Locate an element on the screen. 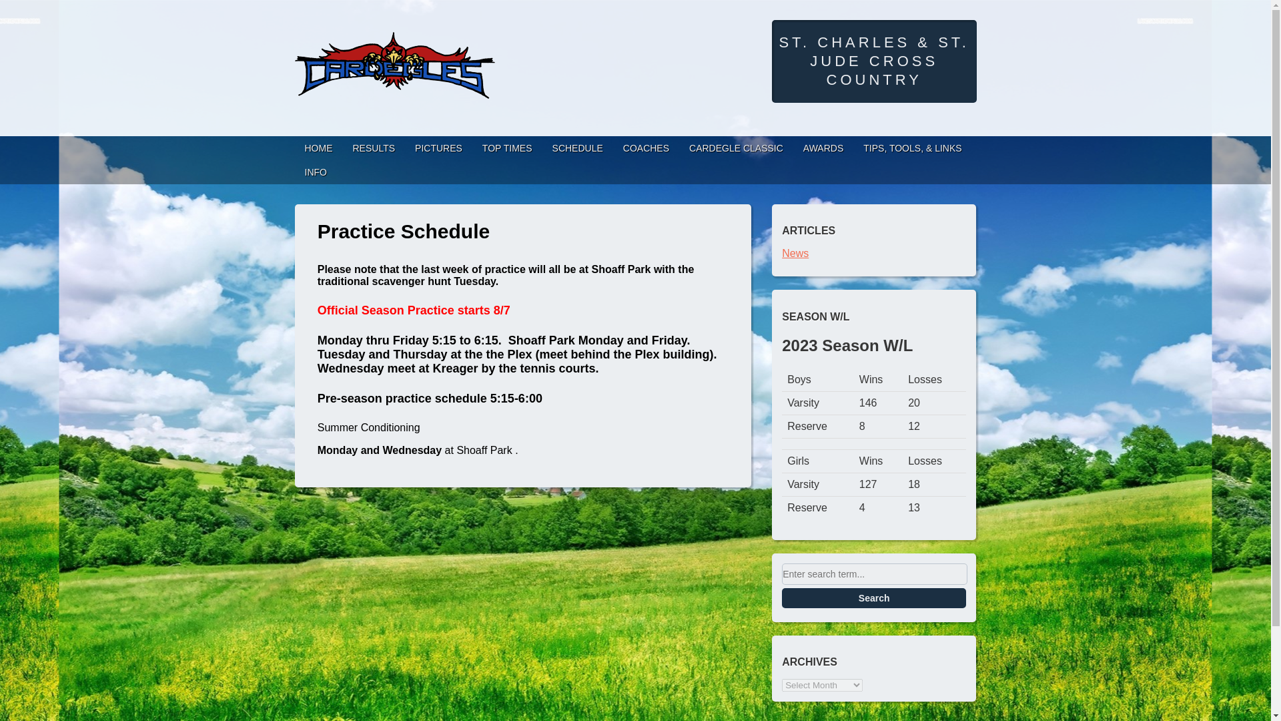  INFO is located at coordinates (315, 172).